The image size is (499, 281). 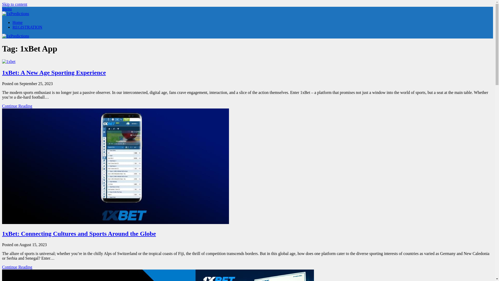 What do you see at coordinates (79, 234) in the screenshot?
I see `1xBet: Connecting Cultures and Sports Around the Globe` at bounding box center [79, 234].